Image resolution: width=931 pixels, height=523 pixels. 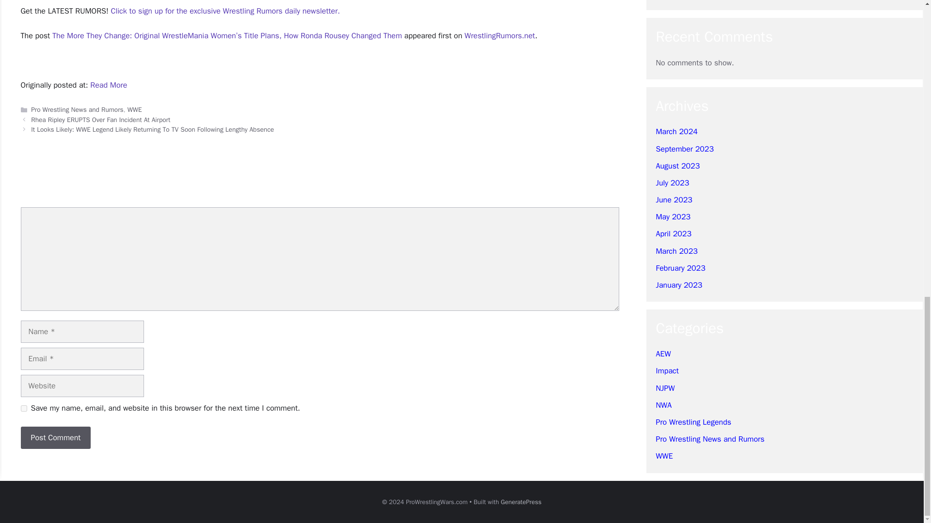 What do you see at coordinates (899, 292) in the screenshot?
I see `Scroll back to top` at bounding box center [899, 292].